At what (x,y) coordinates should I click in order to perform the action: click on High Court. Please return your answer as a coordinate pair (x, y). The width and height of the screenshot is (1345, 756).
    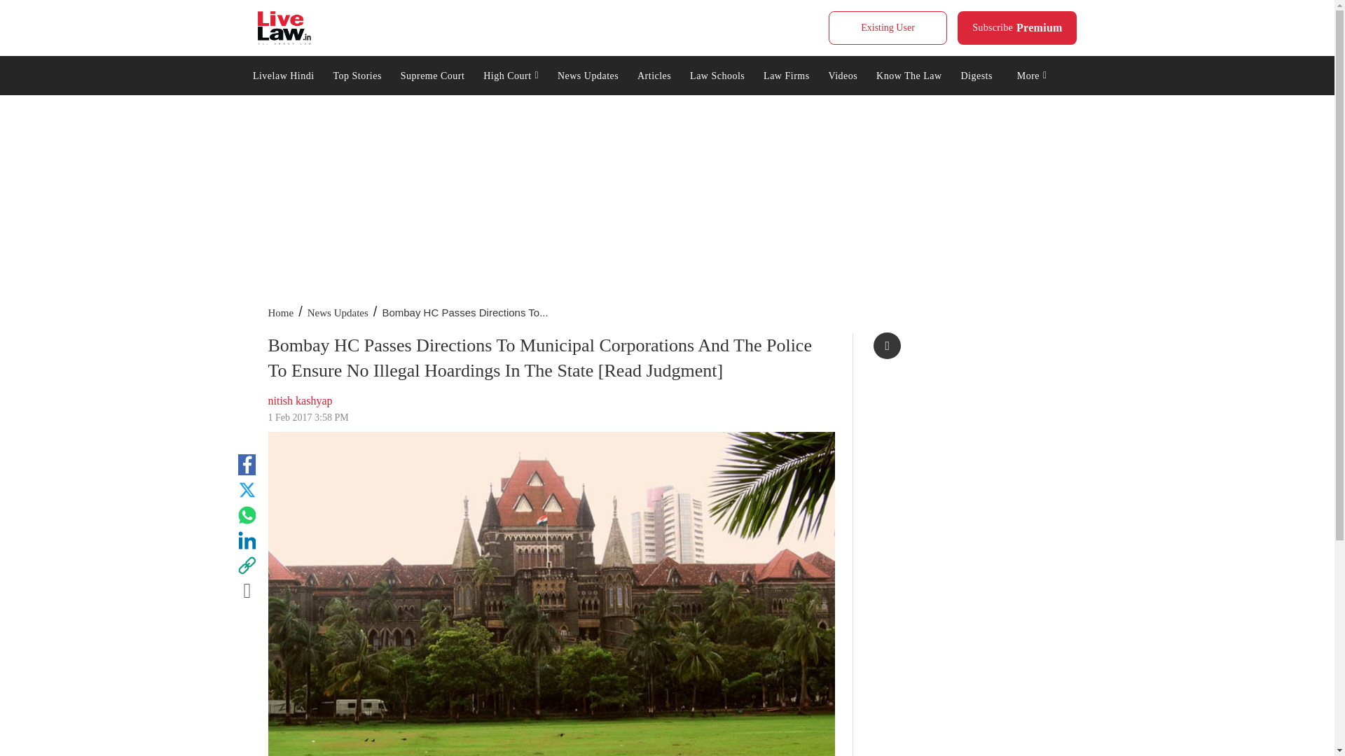
    Looking at the image, I should click on (283, 74).